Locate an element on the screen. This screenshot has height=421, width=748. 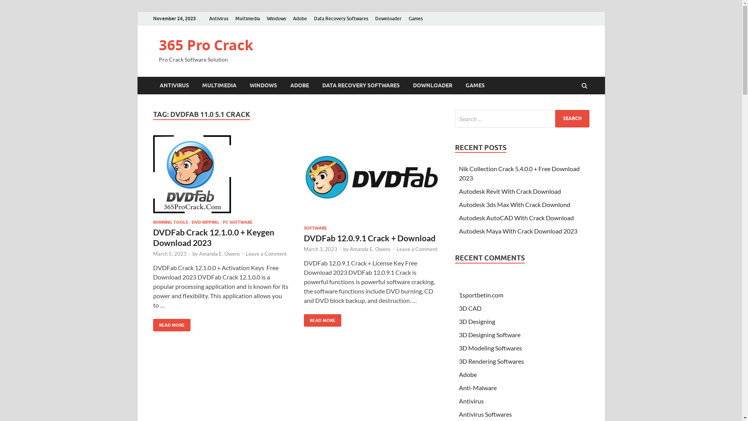
3D Modeling Softwares is located at coordinates (490, 348).